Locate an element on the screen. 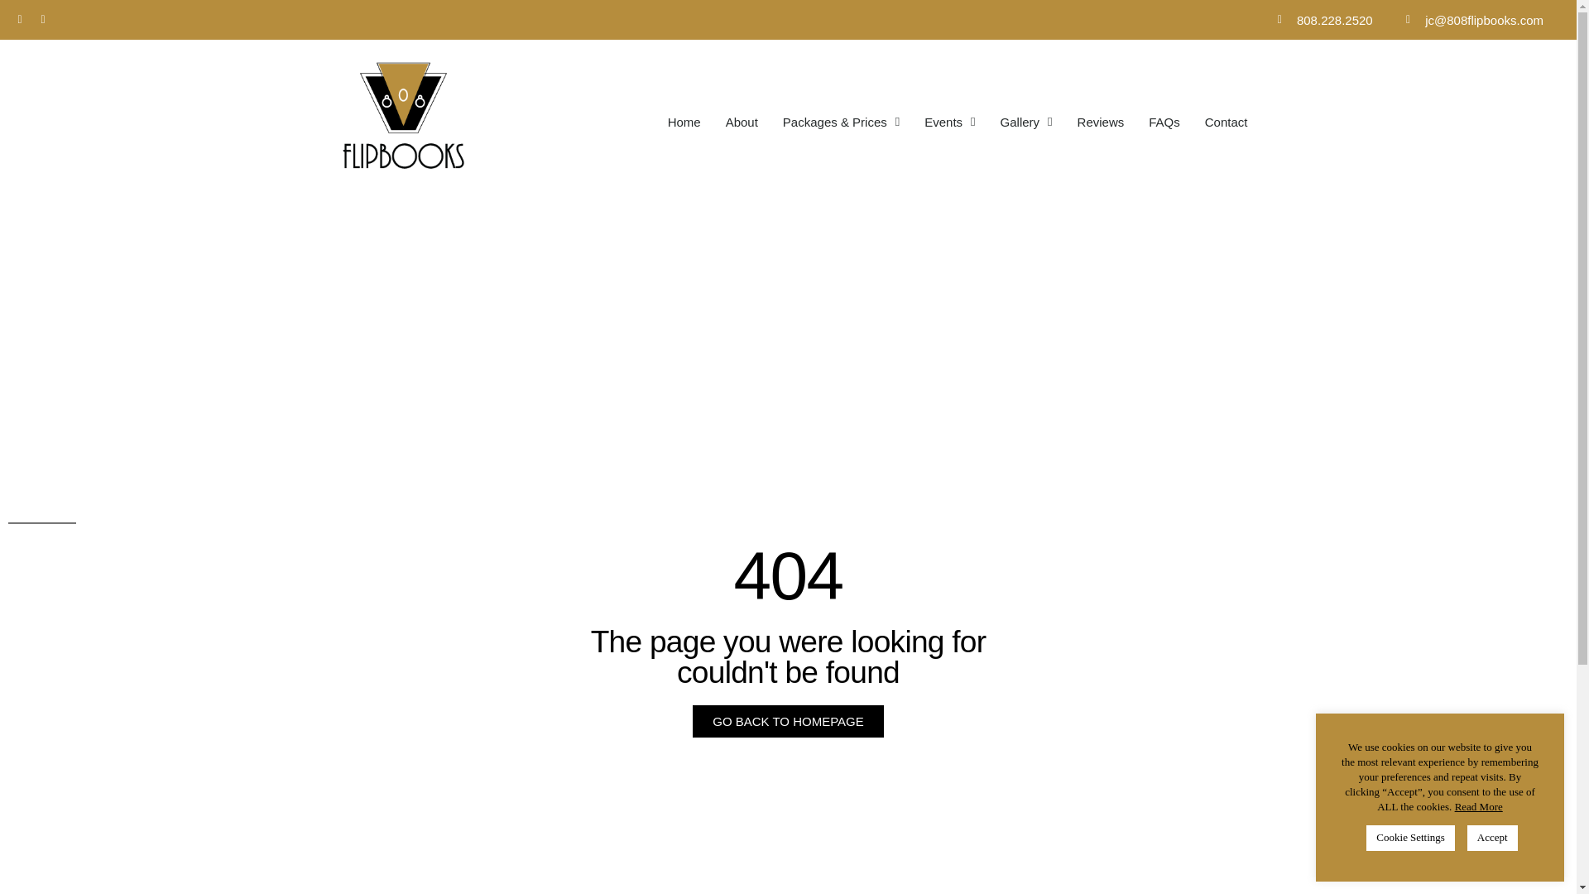  Gallery is located at coordinates (1026, 123).